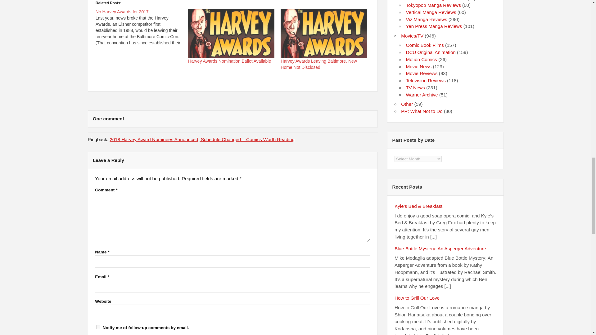 This screenshot has width=596, height=335. What do you see at coordinates (324, 33) in the screenshot?
I see `Harvey Awards Leaving Baltimore, New Home Not Disclosed` at bounding box center [324, 33].